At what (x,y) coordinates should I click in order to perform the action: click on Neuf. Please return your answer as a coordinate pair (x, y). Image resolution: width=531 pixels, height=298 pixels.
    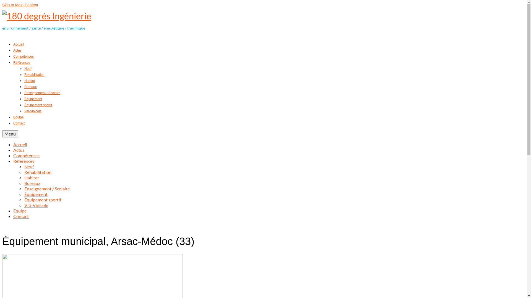
    Looking at the image, I should click on (29, 166).